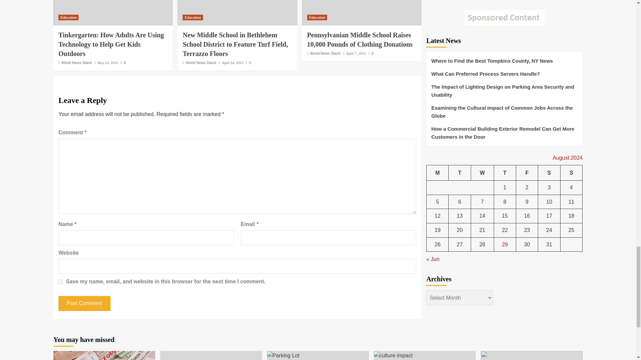 The height and width of the screenshot is (360, 641). What do you see at coordinates (76, 63) in the screenshot?
I see `World News Stand` at bounding box center [76, 63].